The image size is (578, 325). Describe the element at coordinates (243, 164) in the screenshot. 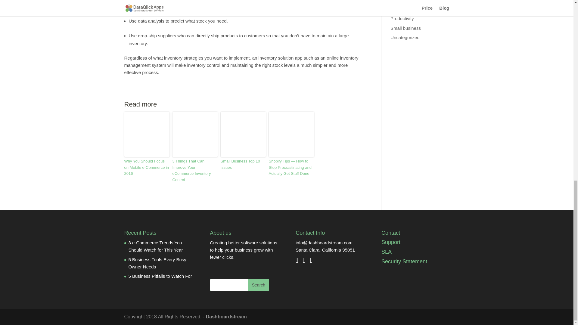

I see `Small Business Top 10 Issues` at that location.